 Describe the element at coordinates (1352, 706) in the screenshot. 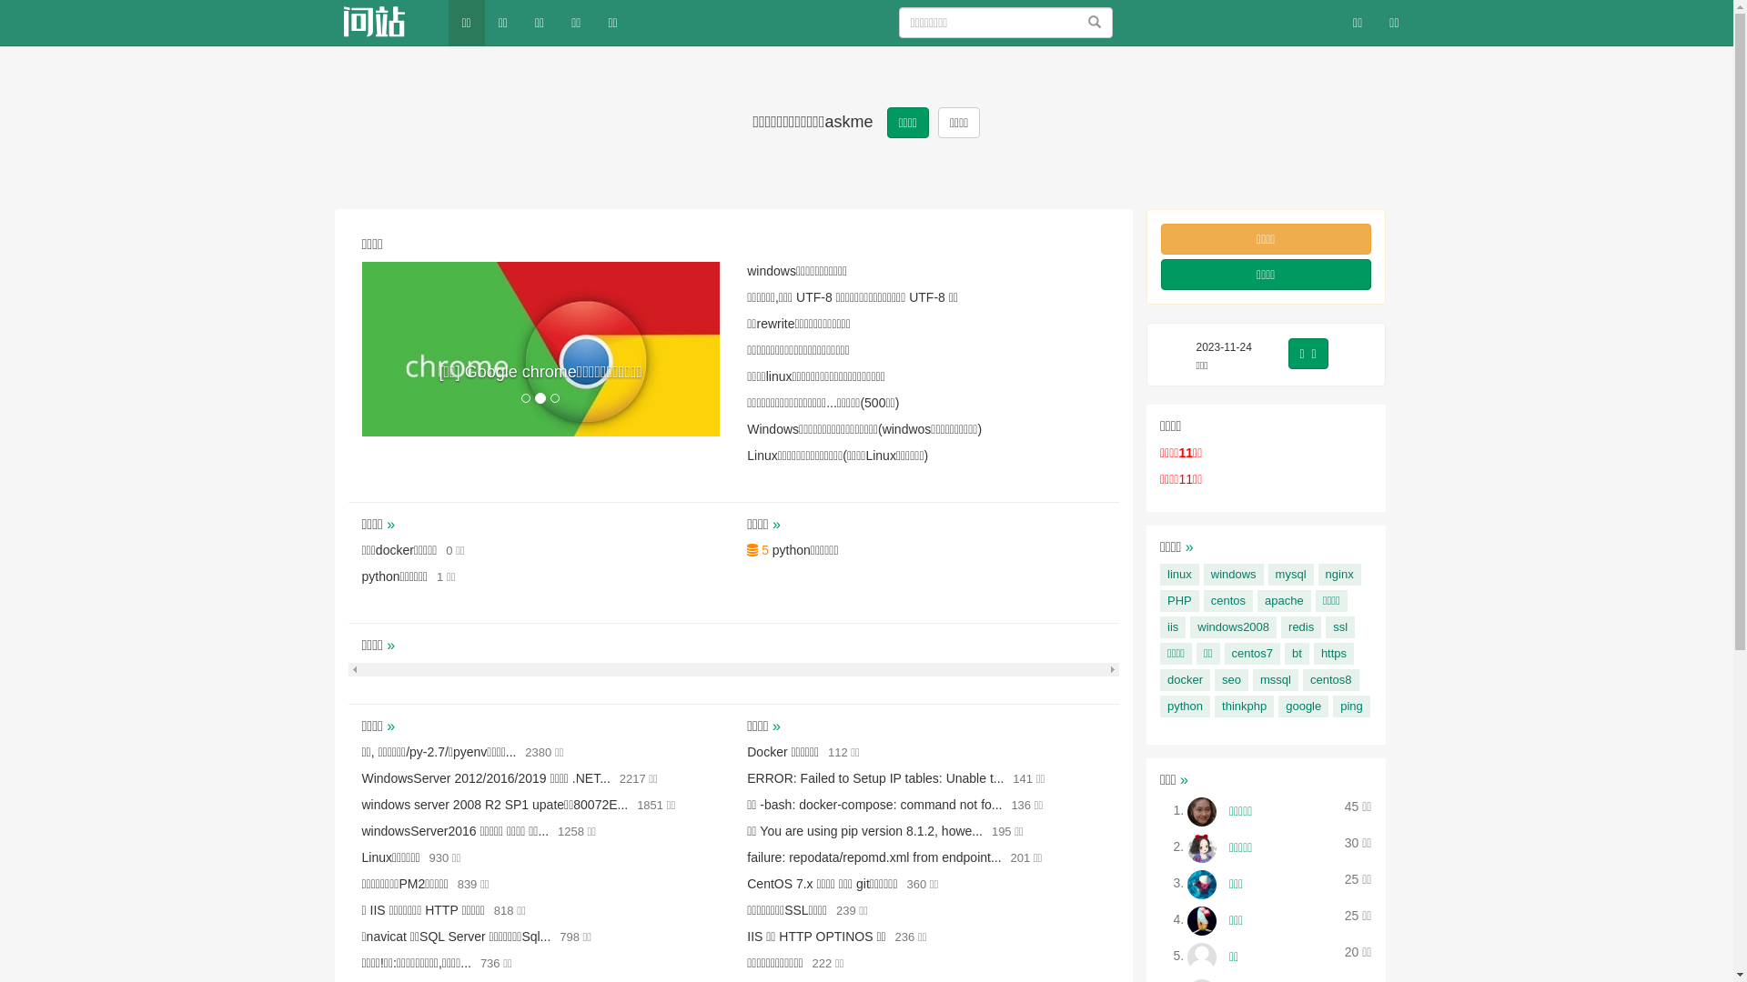

I see `ping` at that location.